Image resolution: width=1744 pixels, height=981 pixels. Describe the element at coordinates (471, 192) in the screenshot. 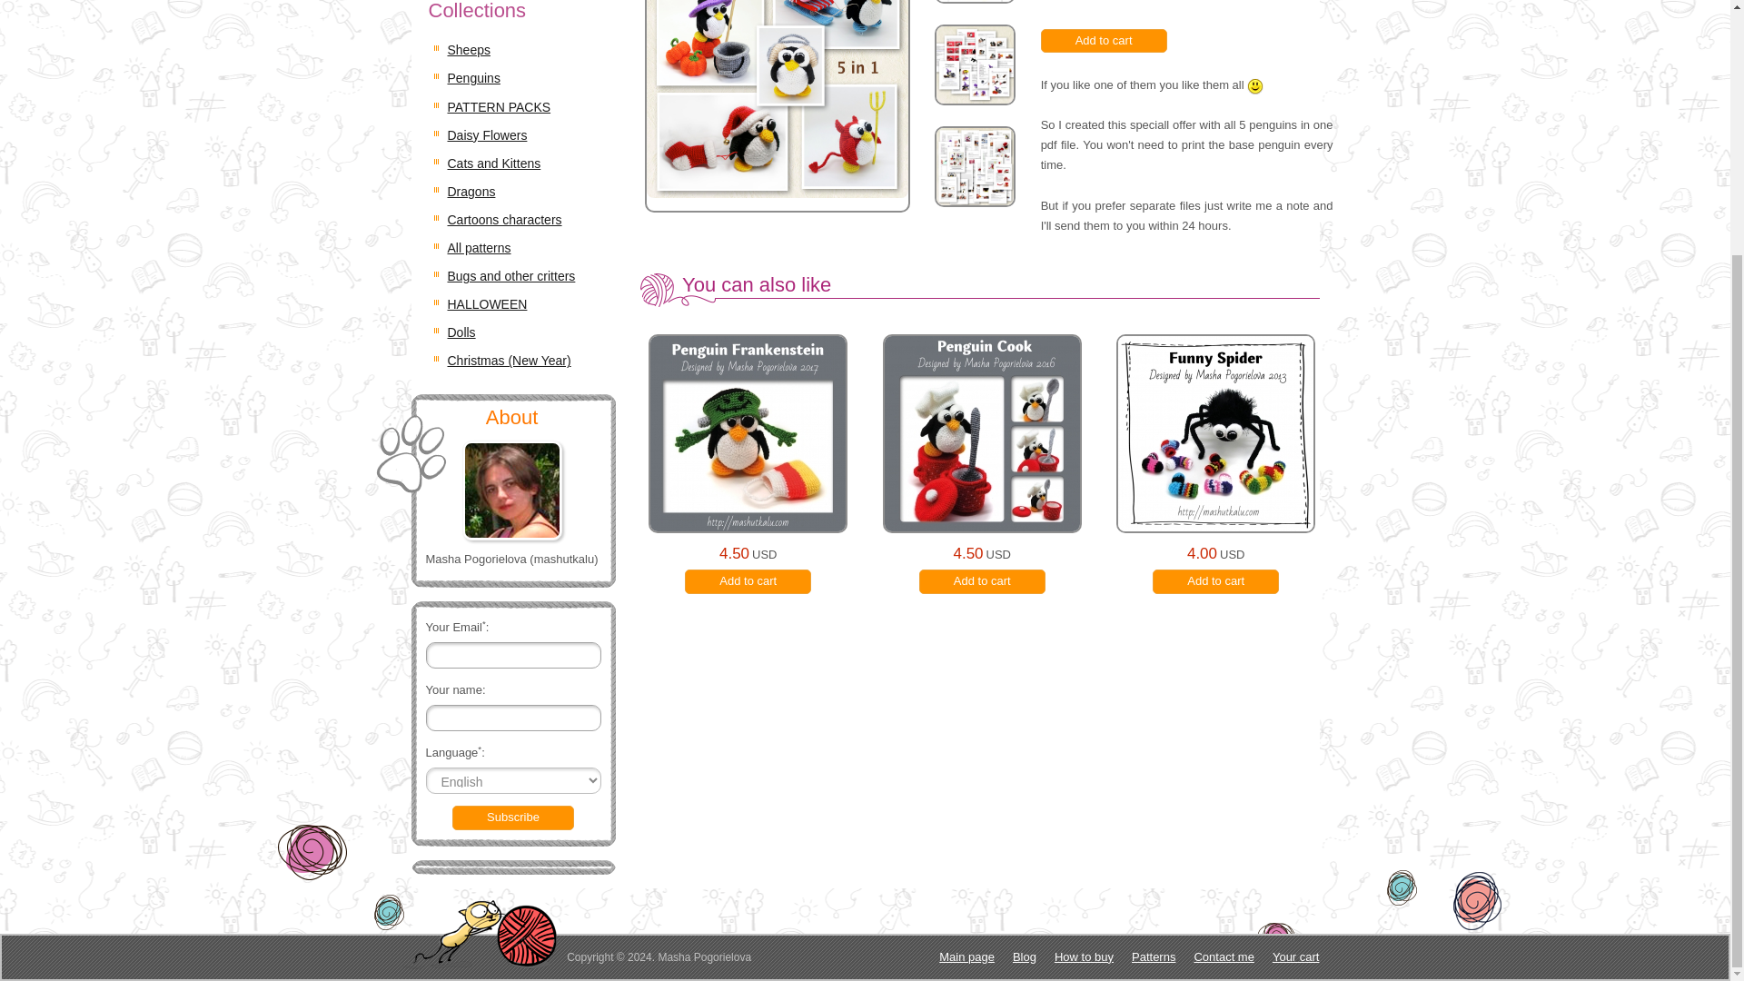

I see `Dragons` at that location.